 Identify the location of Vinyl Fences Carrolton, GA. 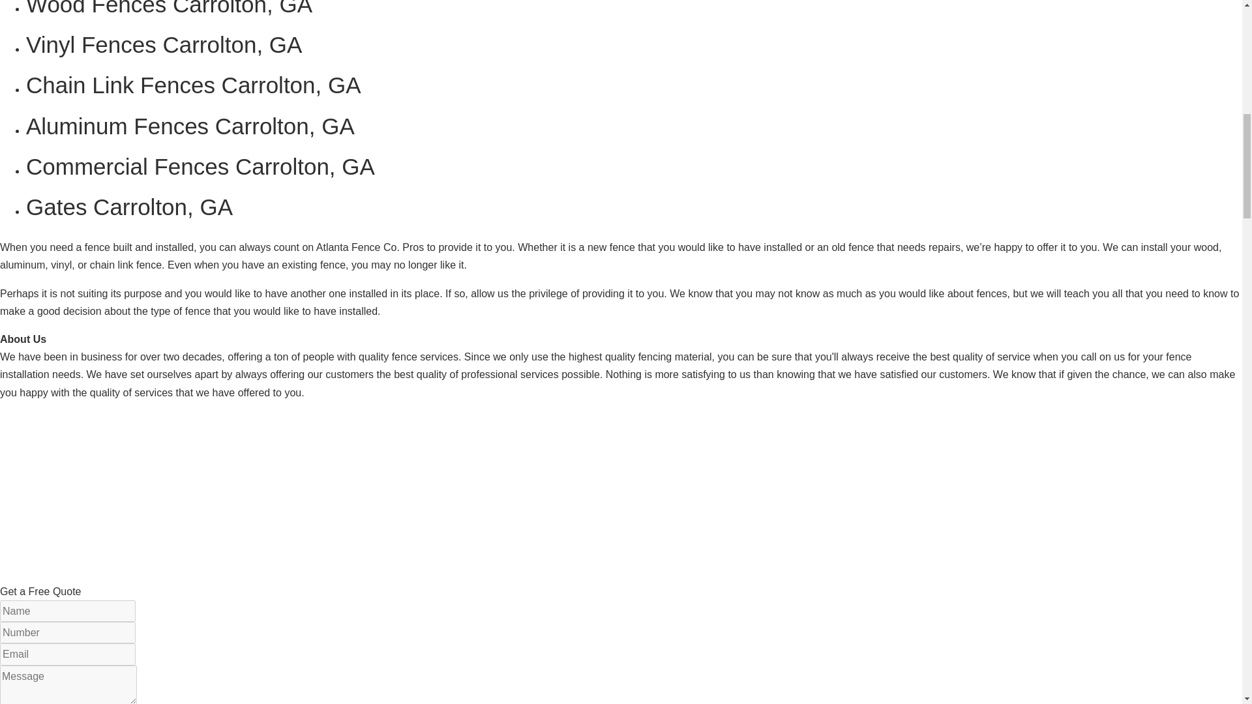
(164, 44).